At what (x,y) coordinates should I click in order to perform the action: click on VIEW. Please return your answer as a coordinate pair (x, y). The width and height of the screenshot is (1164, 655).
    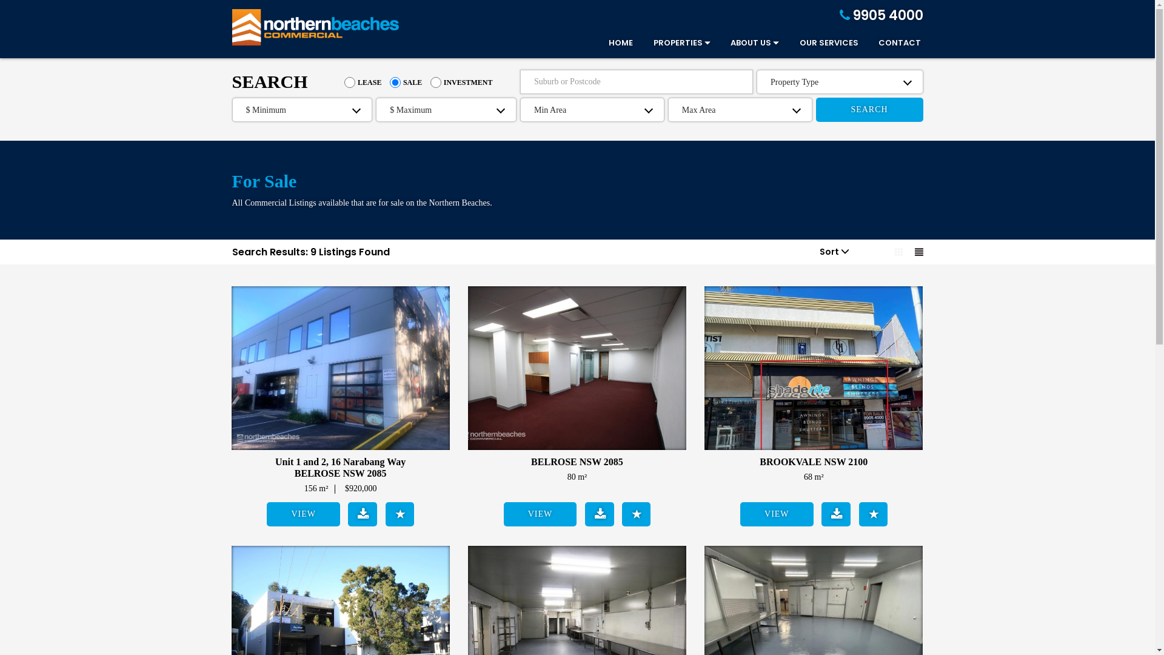
    Looking at the image, I should click on (541, 514).